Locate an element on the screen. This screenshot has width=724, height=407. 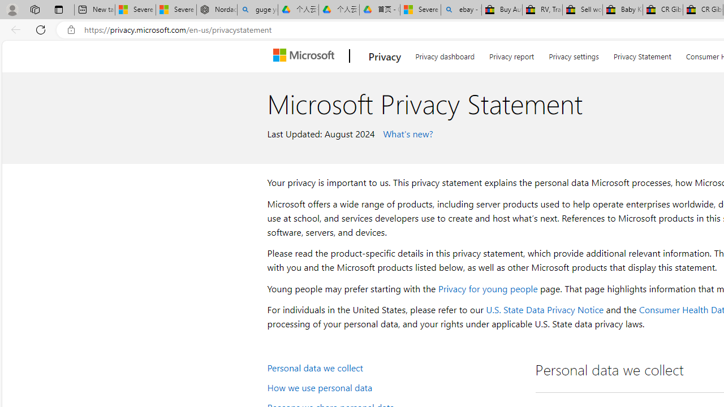
Back is located at coordinates (14, 29).